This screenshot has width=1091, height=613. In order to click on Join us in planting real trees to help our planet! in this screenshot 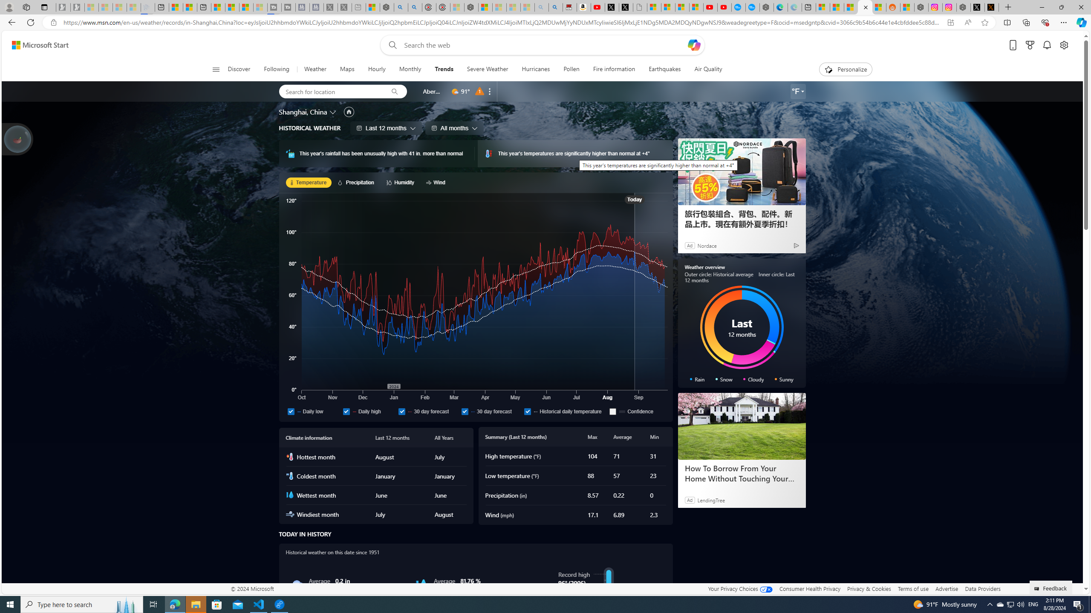, I will do `click(18, 138)`.